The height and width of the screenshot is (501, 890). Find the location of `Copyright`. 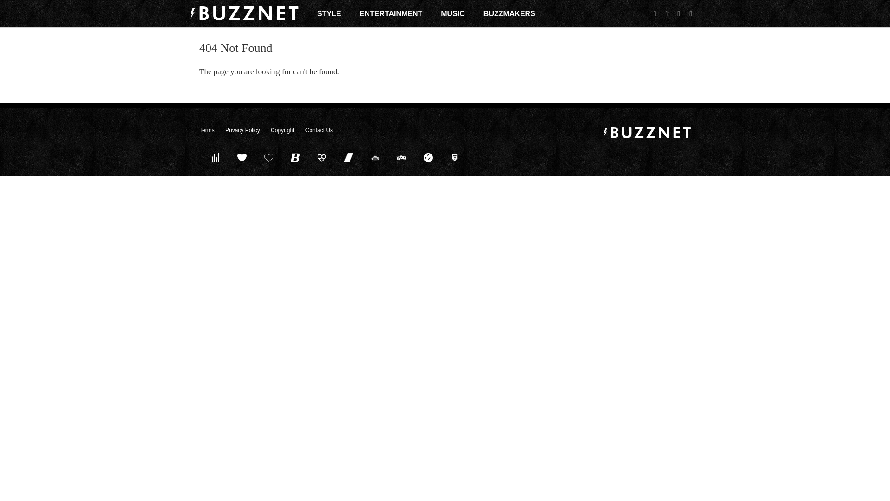

Copyright is located at coordinates (282, 130).